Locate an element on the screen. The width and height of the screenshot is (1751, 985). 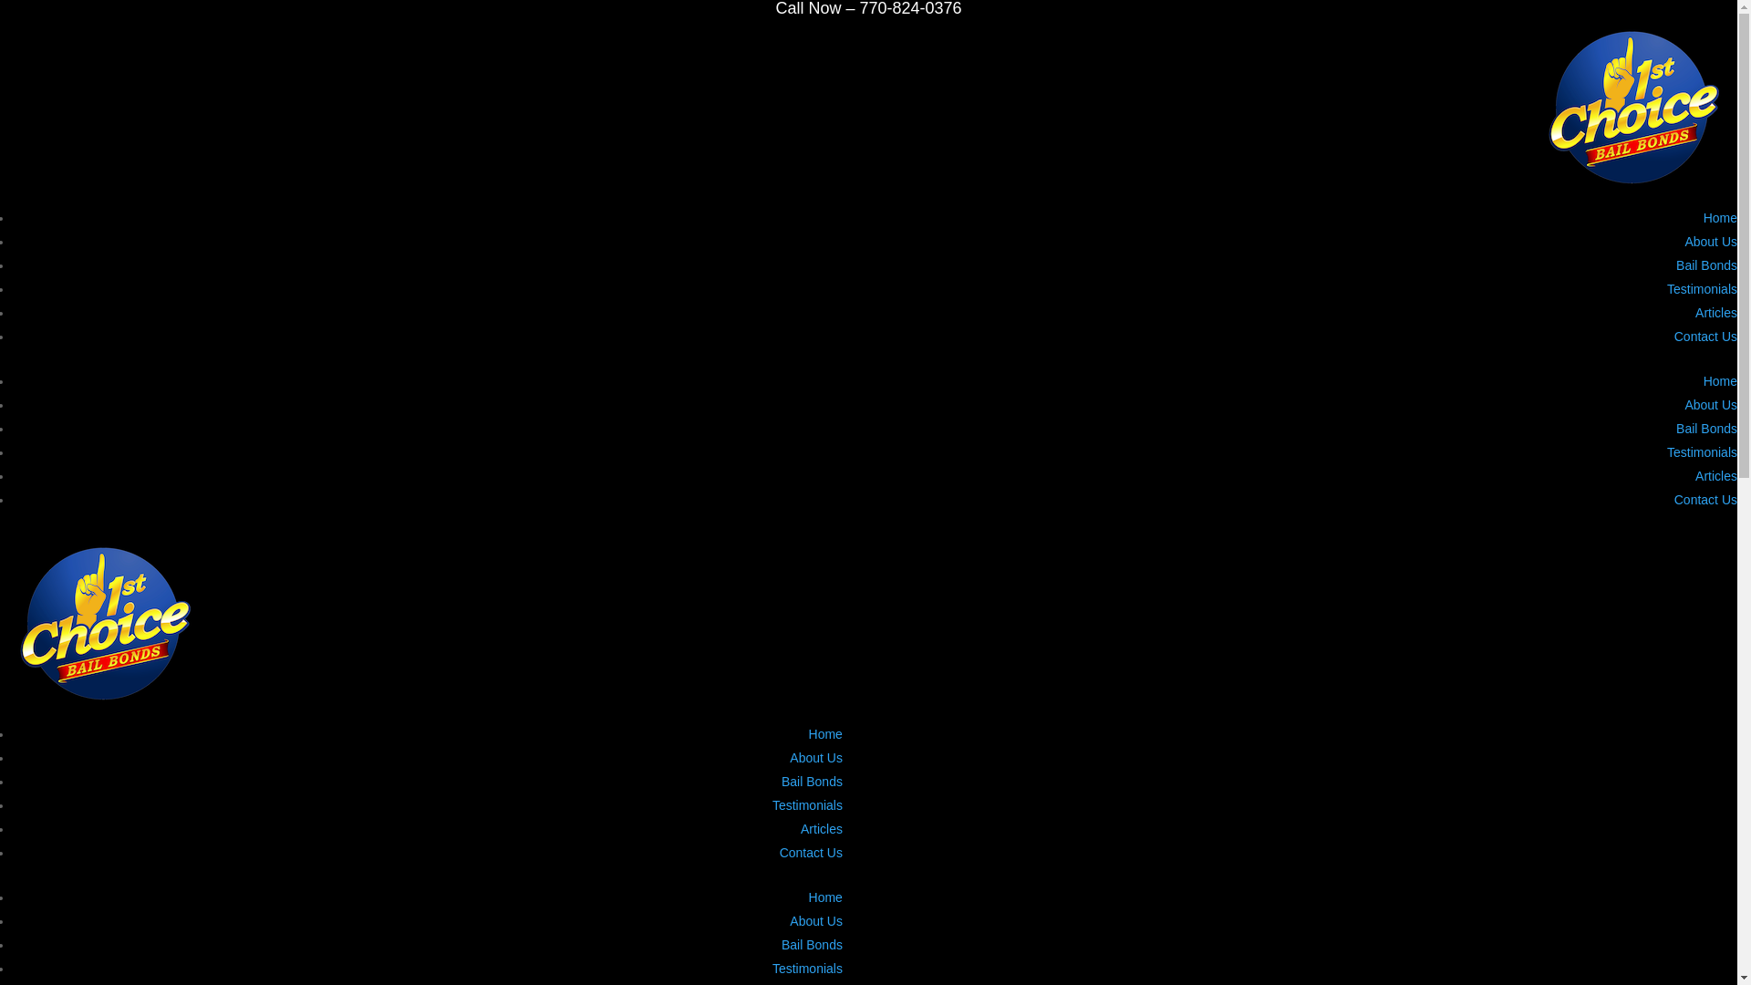
Articles is located at coordinates (1716, 313).